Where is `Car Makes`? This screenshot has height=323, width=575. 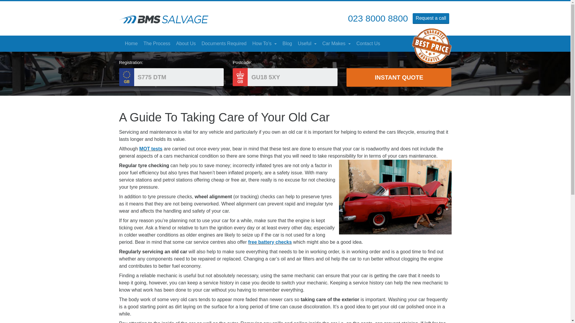 Car Makes is located at coordinates (337, 44).